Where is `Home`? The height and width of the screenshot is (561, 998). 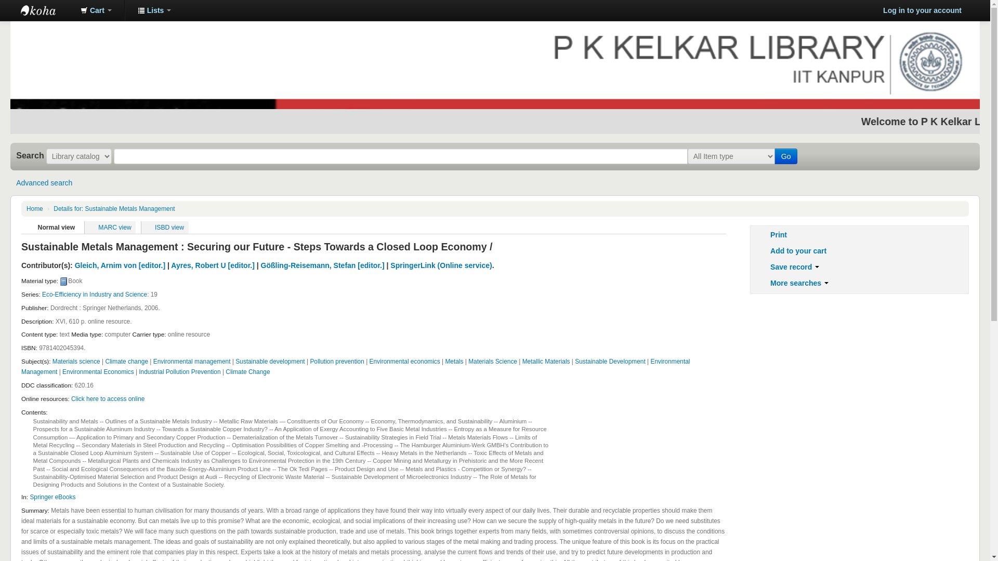
Home is located at coordinates (34, 209).